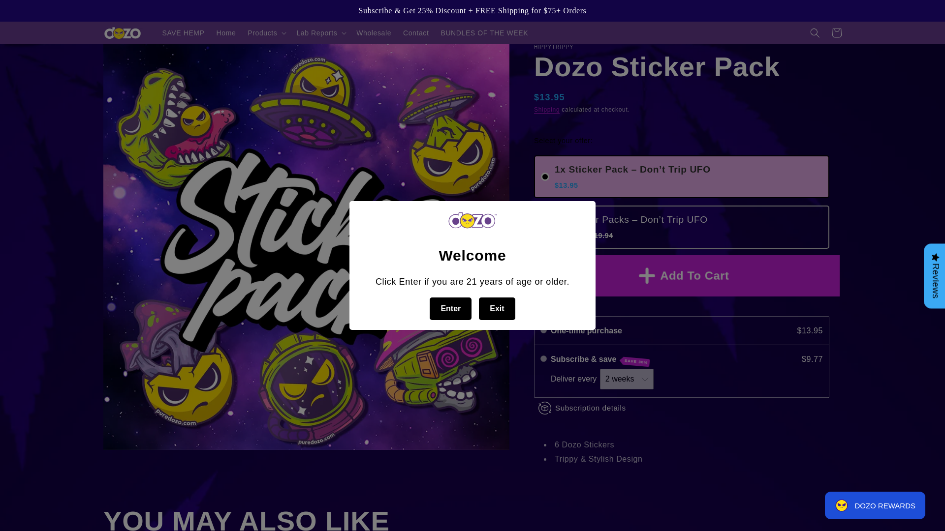 This screenshot has width=945, height=531. Describe the element at coordinates (30, 11) in the screenshot. I see `Skip to content` at that location.